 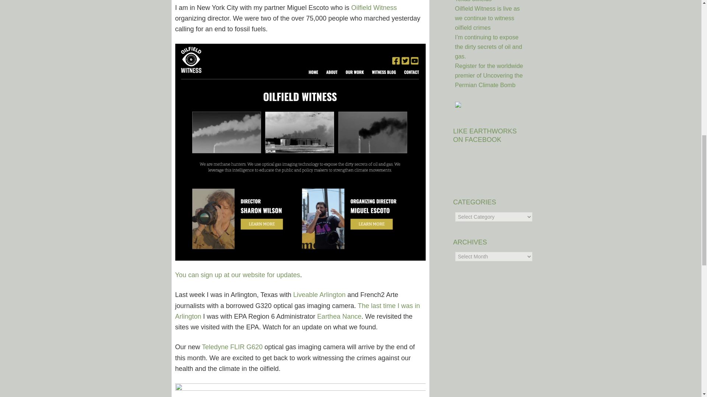 What do you see at coordinates (238, 275) in the screenshot?
I see `You can sign up at our website for updates` at bounding box center [238, 275].